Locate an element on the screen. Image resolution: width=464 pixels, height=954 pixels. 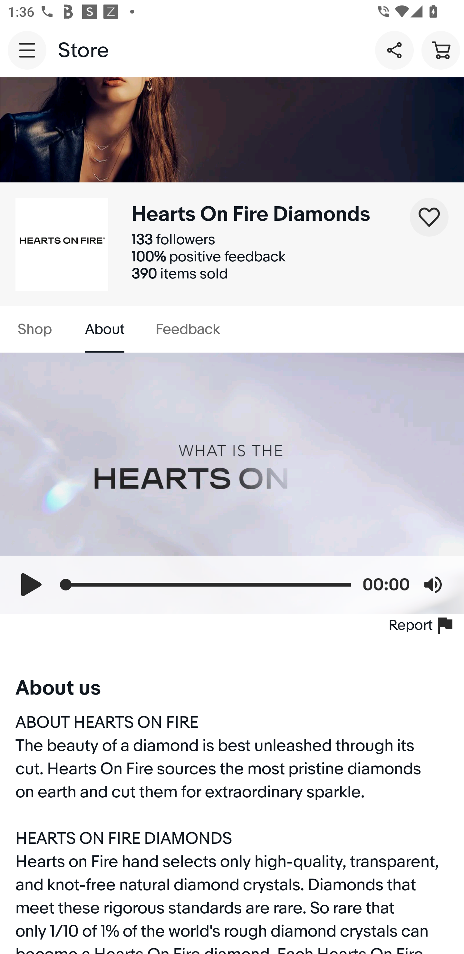
Report is located at coordinates (422, 625).